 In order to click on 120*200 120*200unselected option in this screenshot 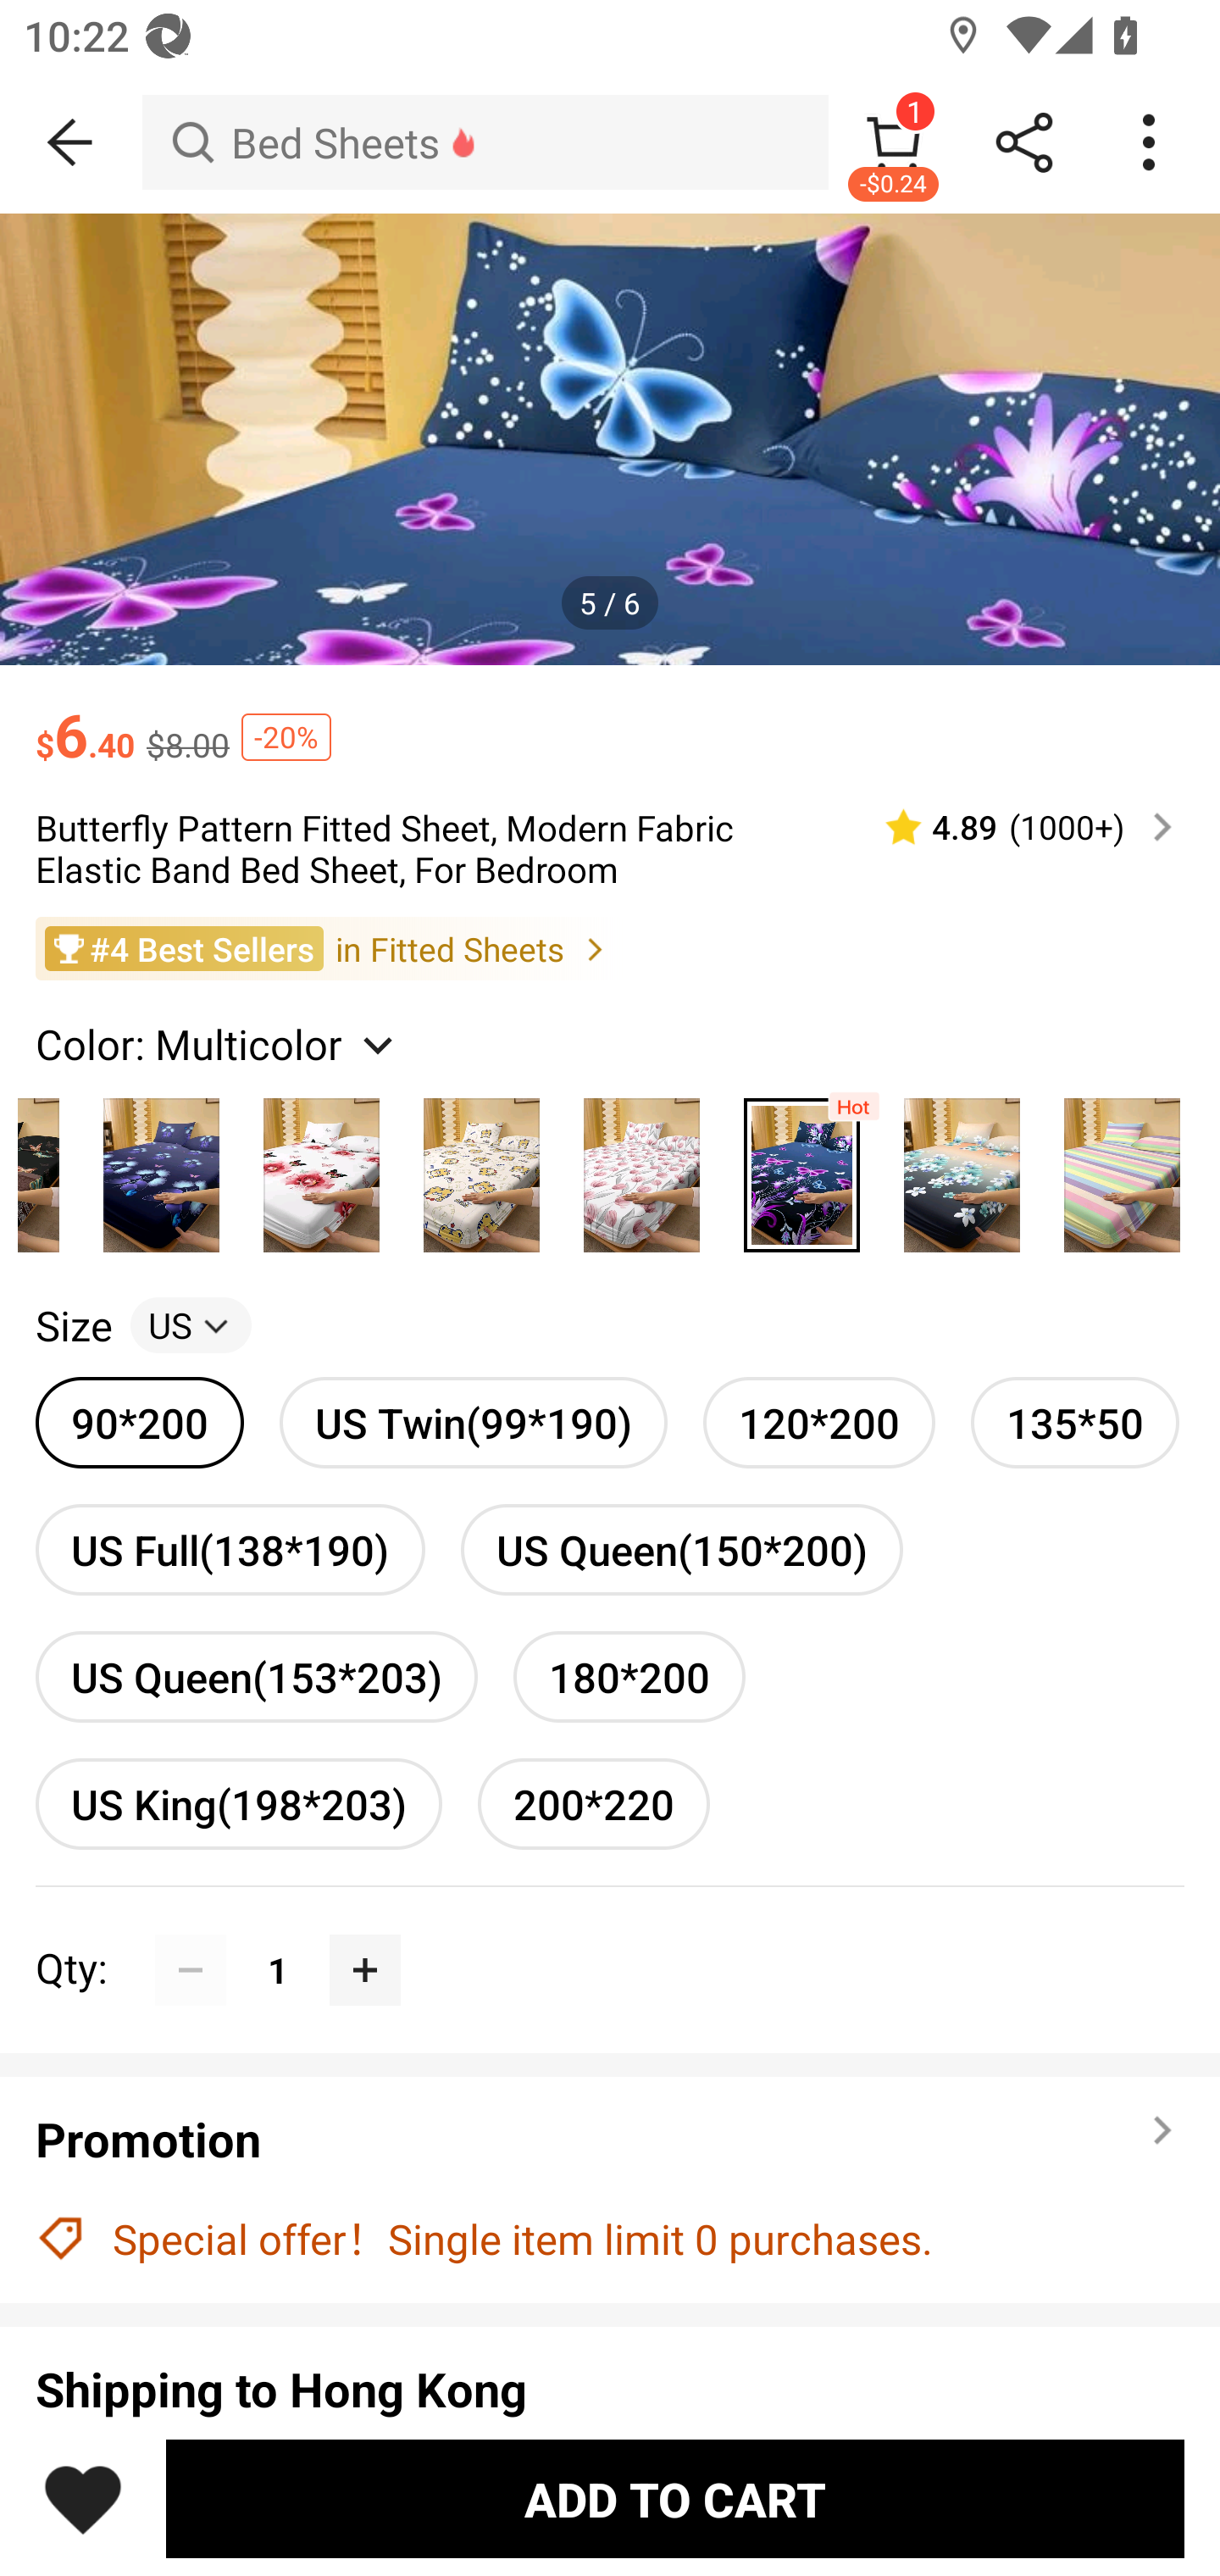, I will do `click(818, 1423)`.